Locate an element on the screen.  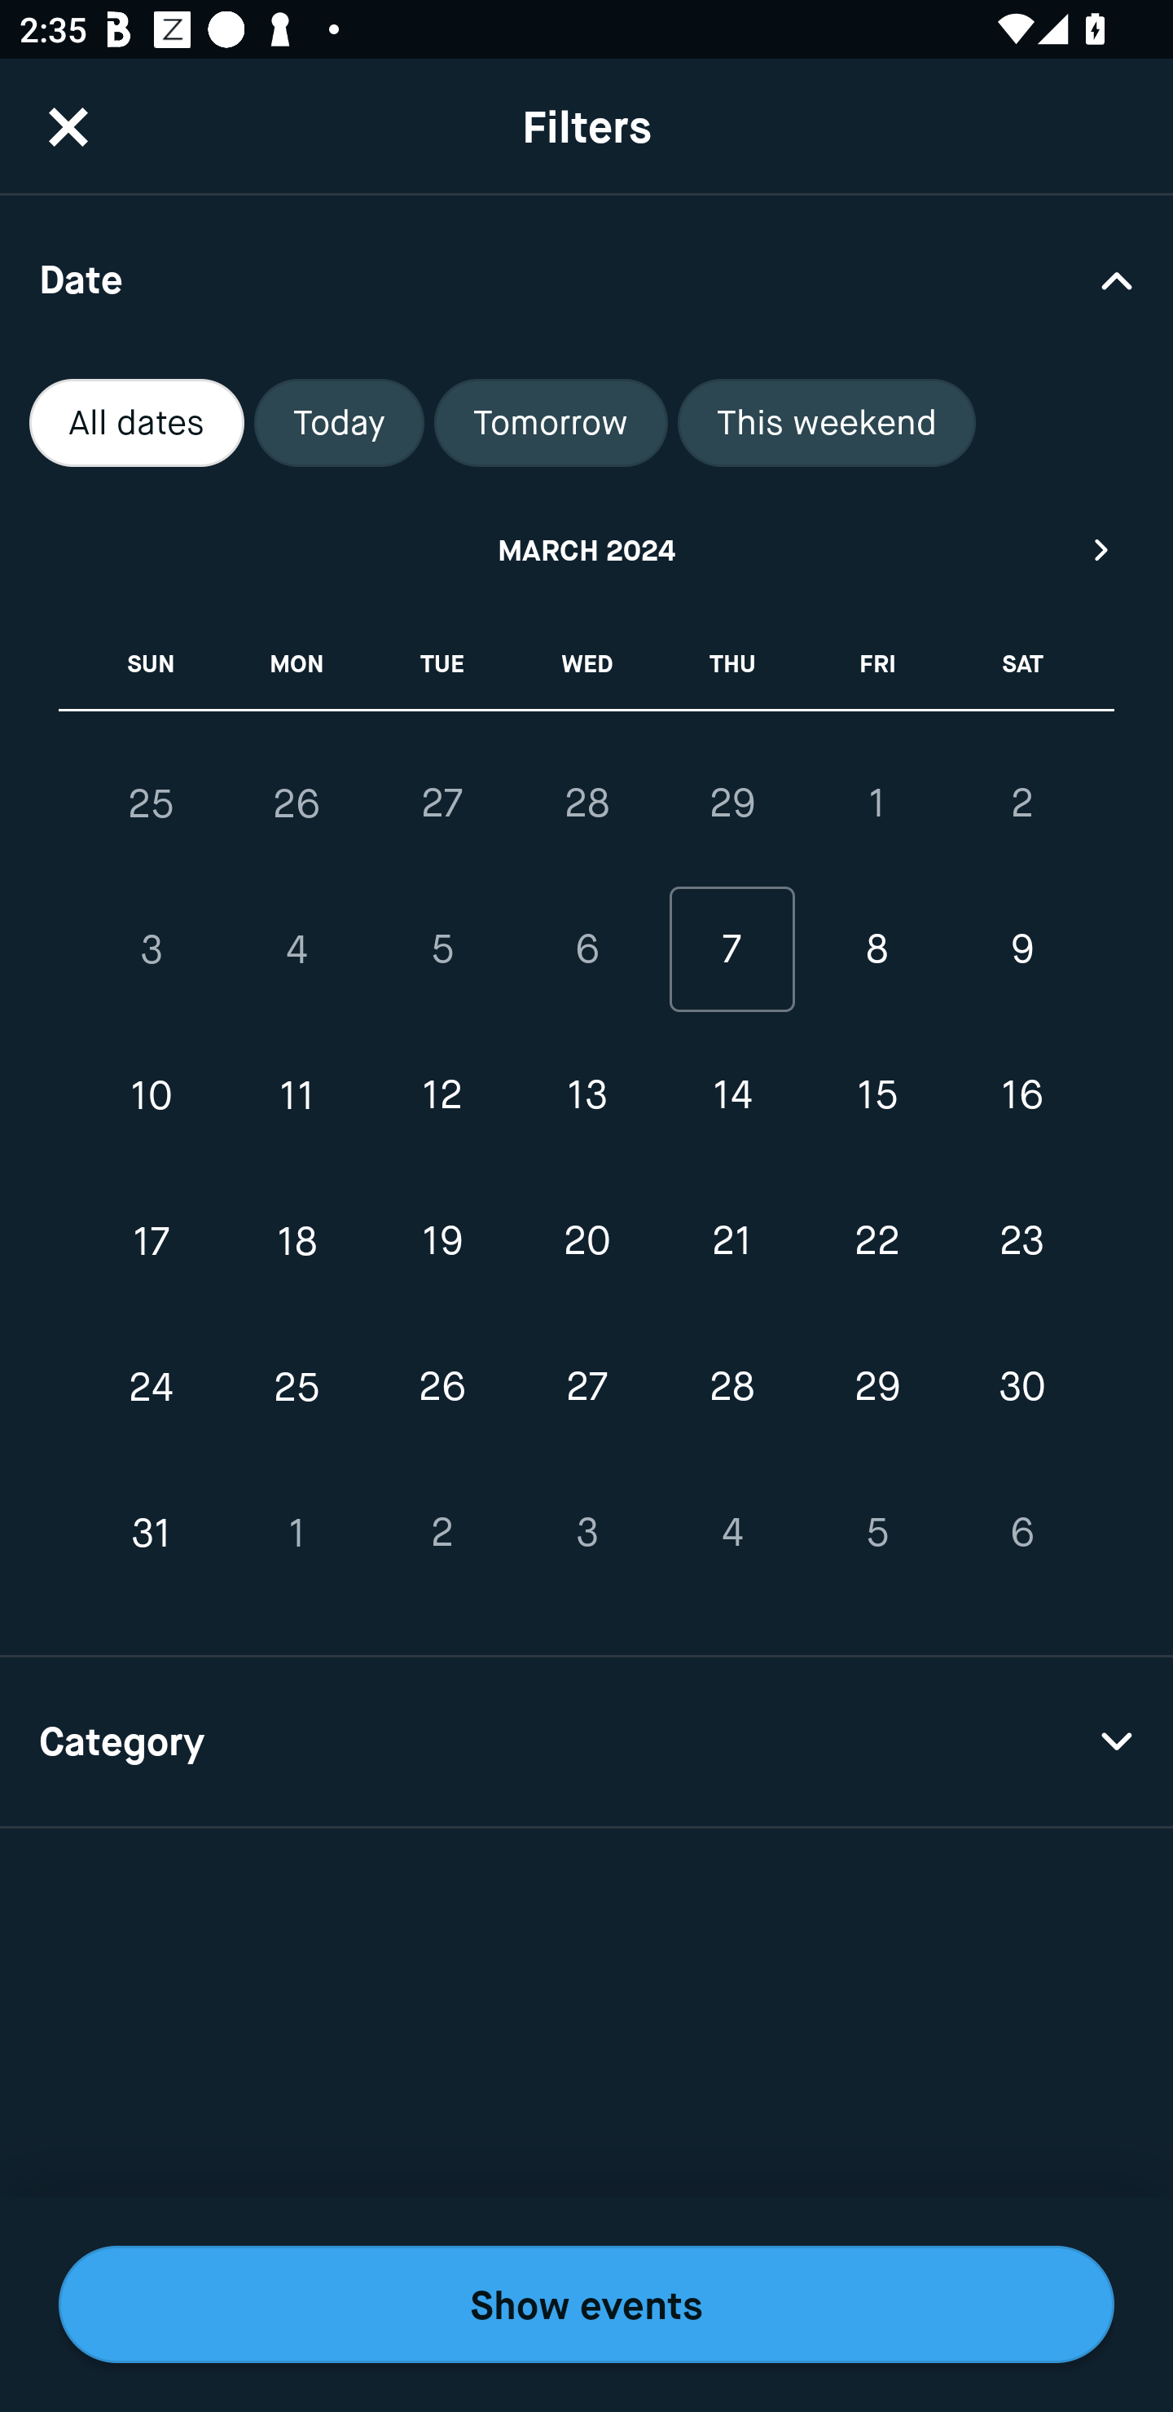
25 is located at coordinates (297, 1387).